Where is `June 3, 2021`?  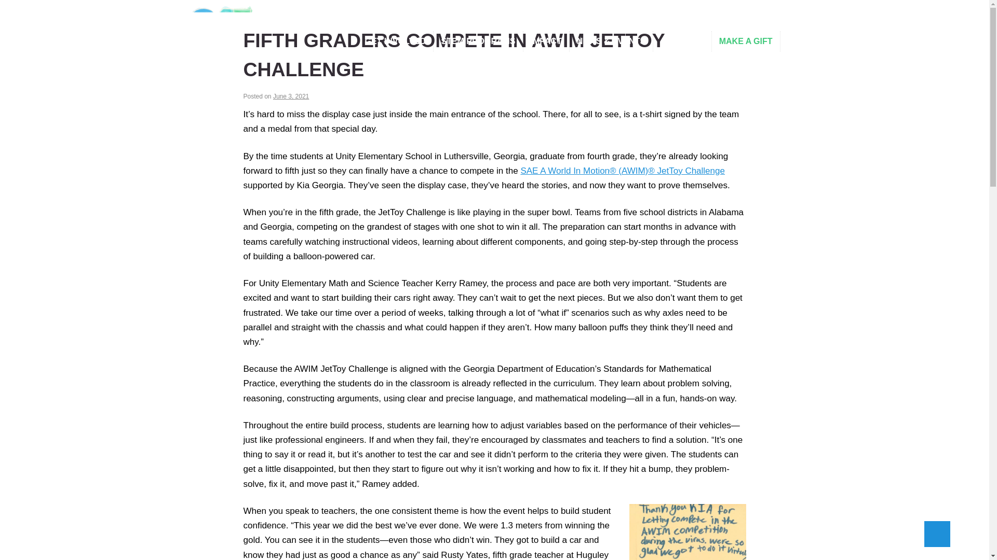 June 3, 2021 is located at coordinates (291, 96).